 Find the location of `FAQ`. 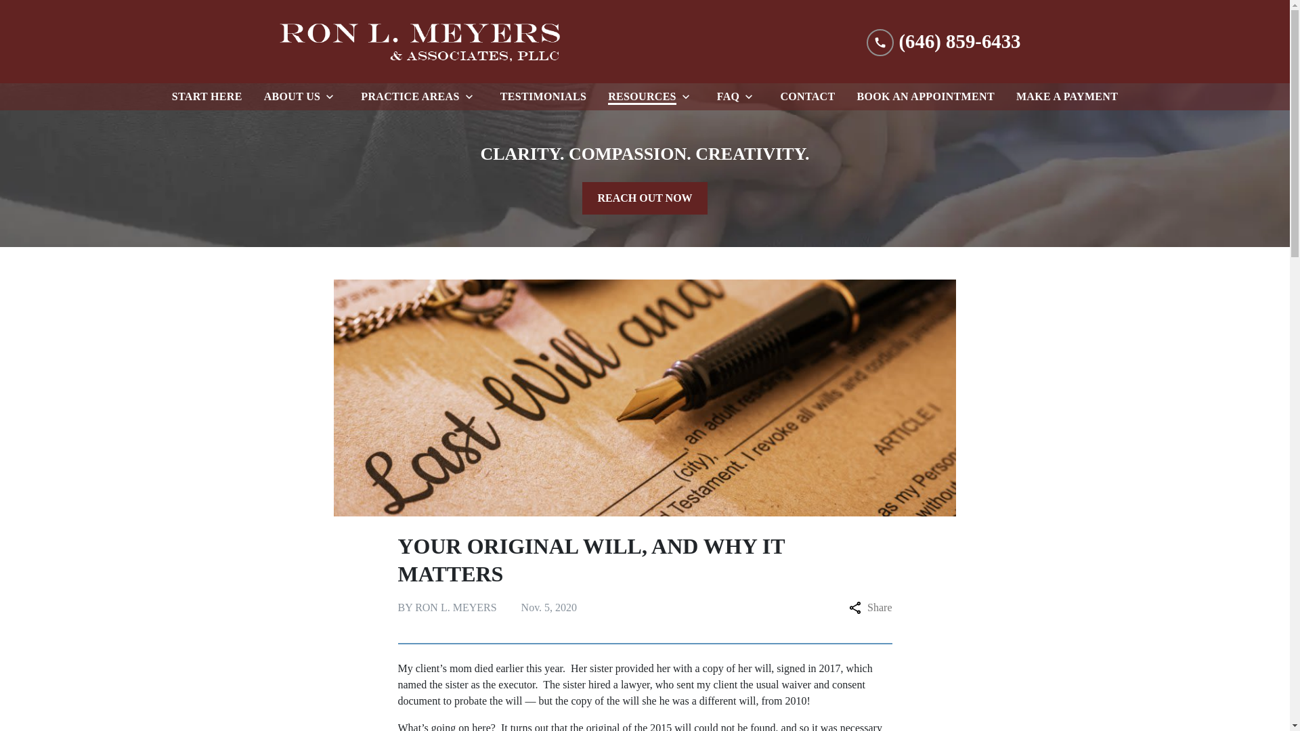

FAQ is located at coordinates (725, 97).